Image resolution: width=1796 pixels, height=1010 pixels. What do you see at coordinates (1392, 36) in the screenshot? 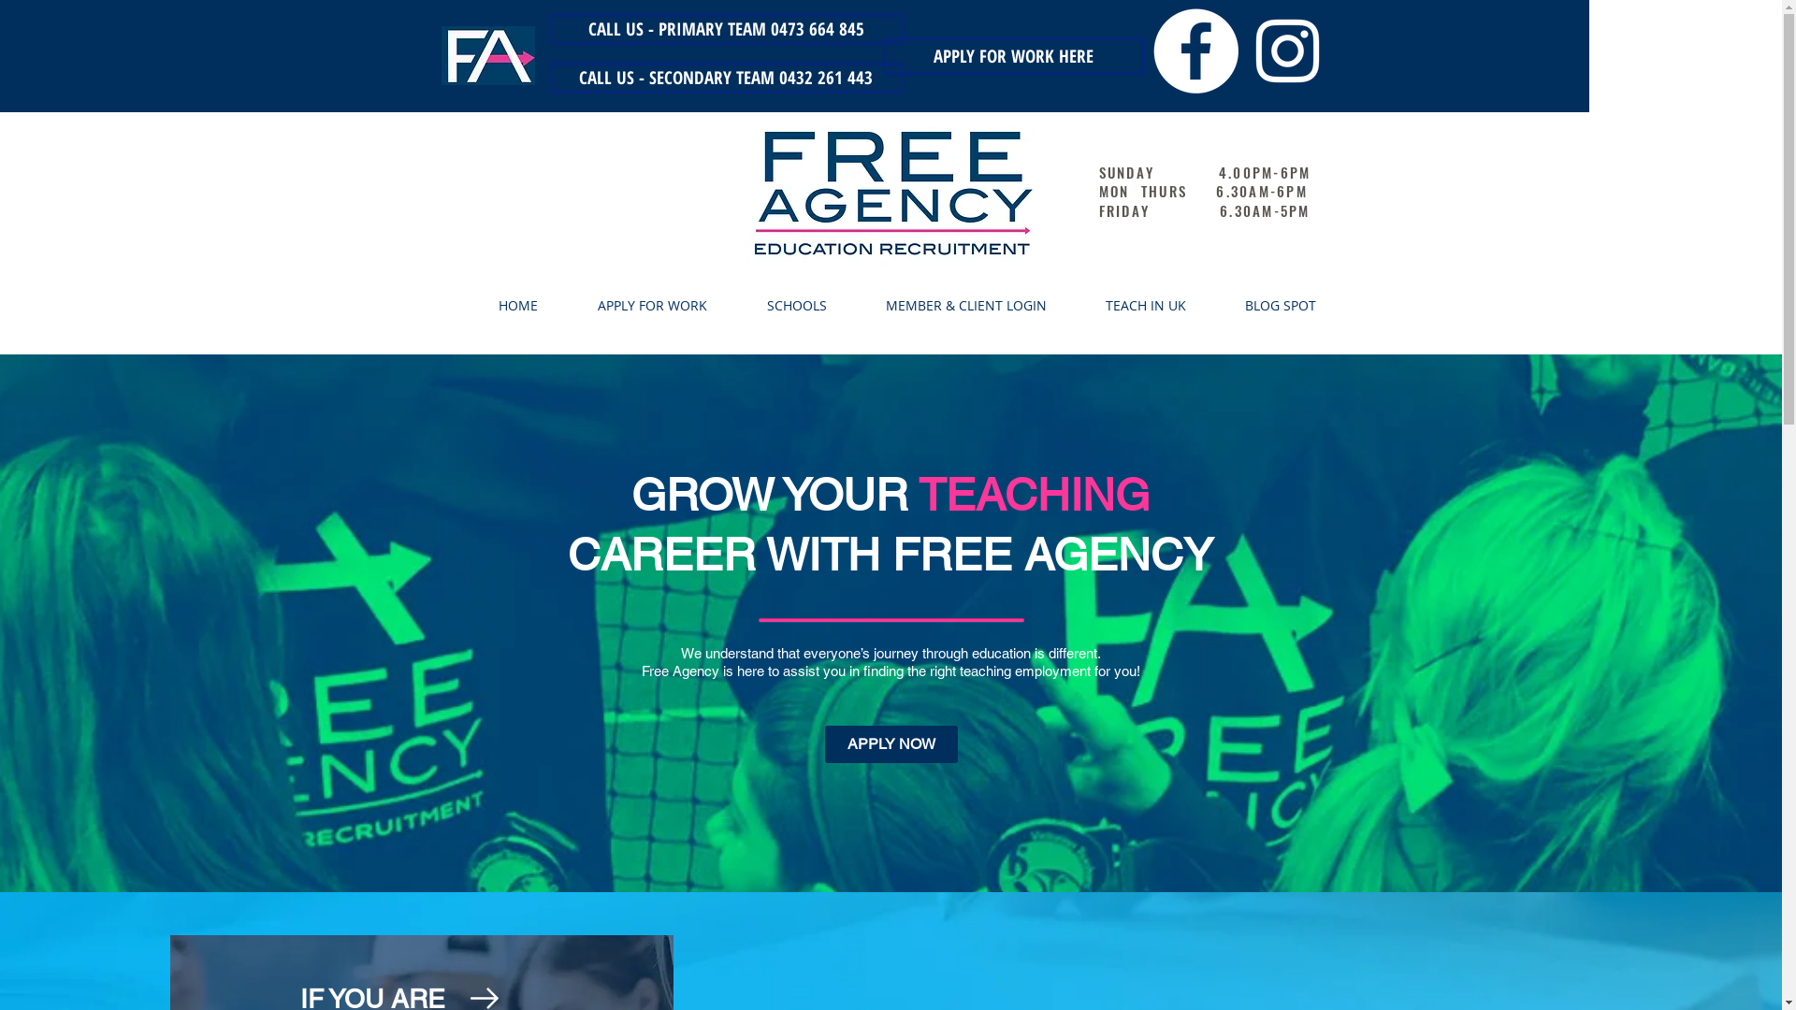
I see `.` at bounding box center [1392, 36].